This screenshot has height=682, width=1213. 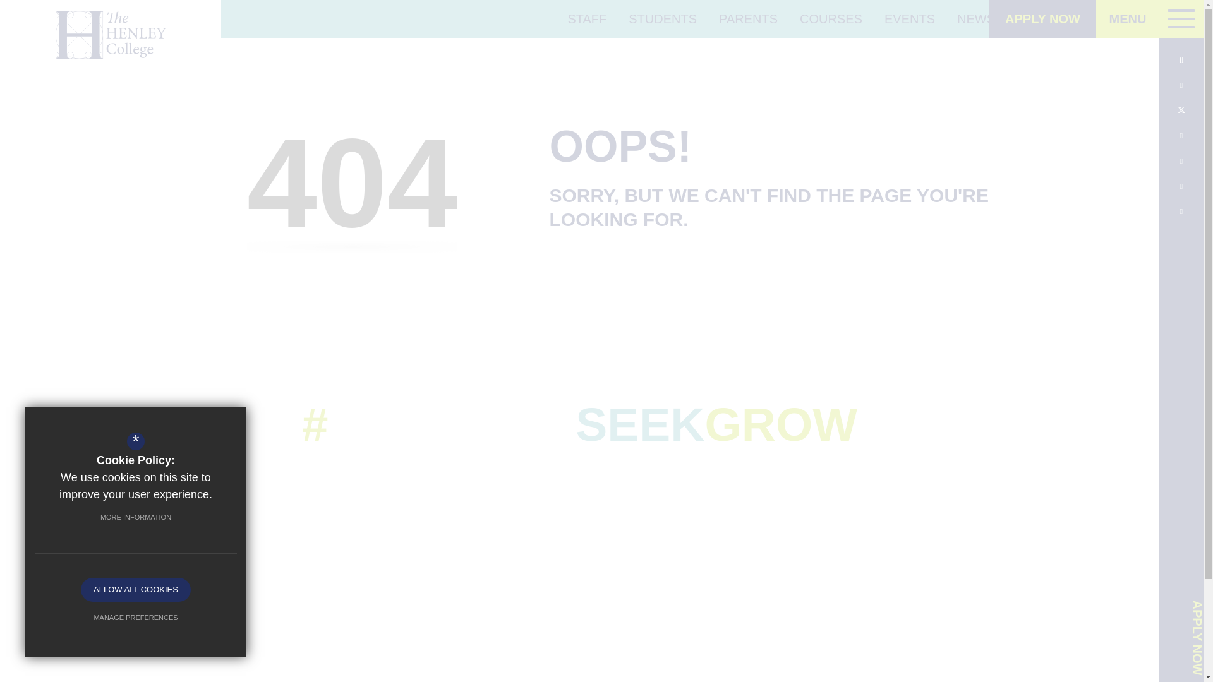 I want to click on News, so click(x=975, y=19).